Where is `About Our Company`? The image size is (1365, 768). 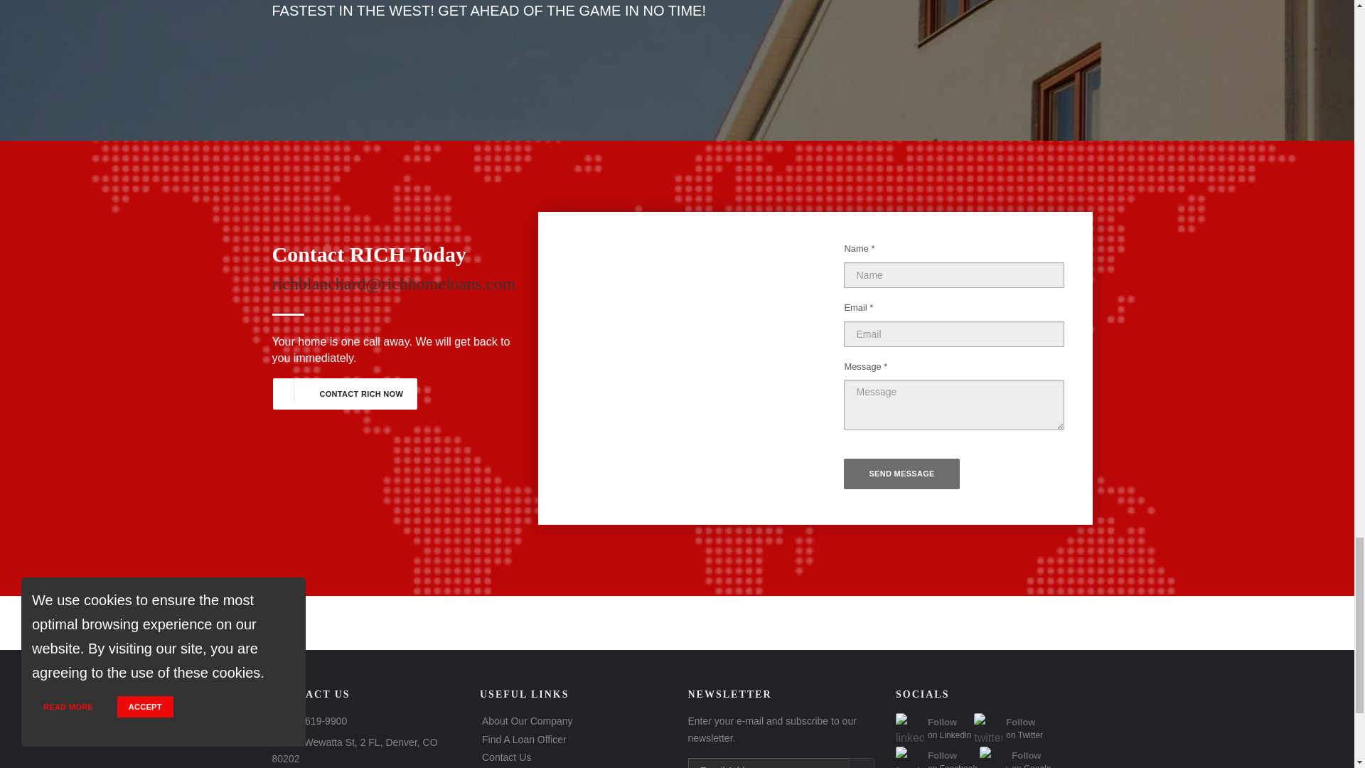
About Our Company is located at coordinates (936, 765).